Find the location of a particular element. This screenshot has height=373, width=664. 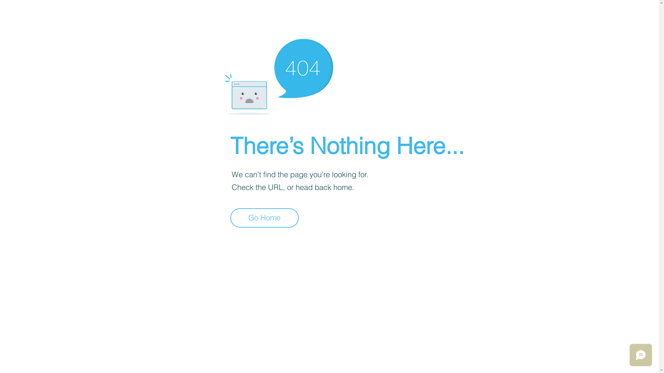

404-icon_2.png is located at coordinates (279, 75).